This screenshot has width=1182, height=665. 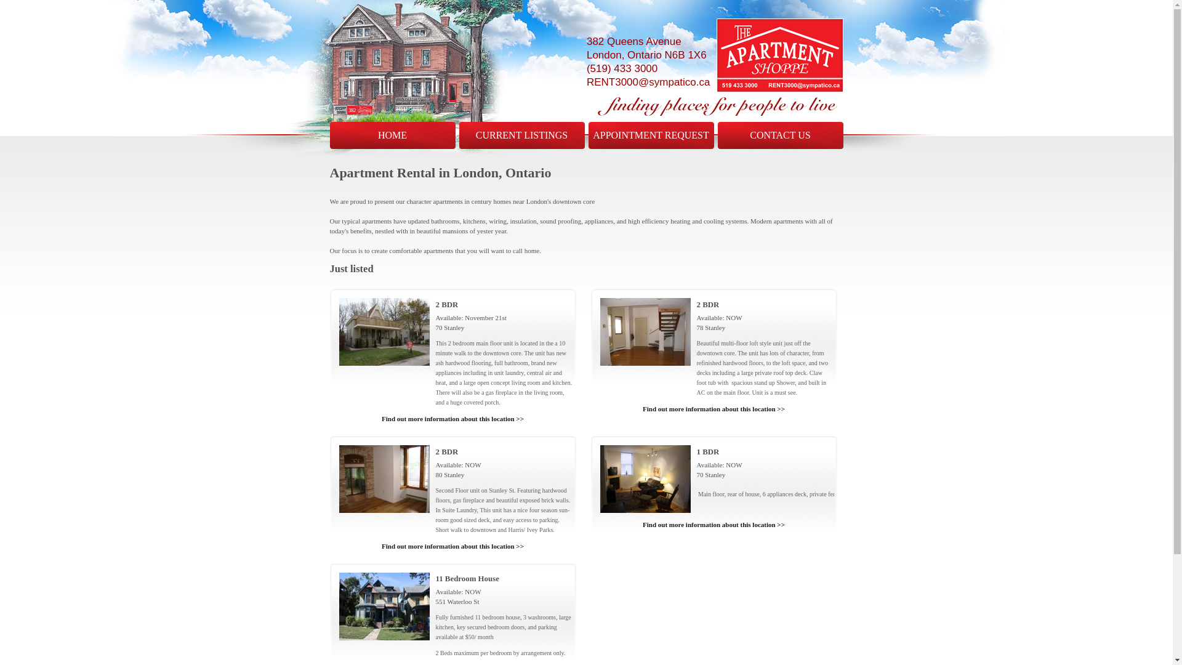 I want to click on Find out more information about this location >>, so click(x=714, y=525).